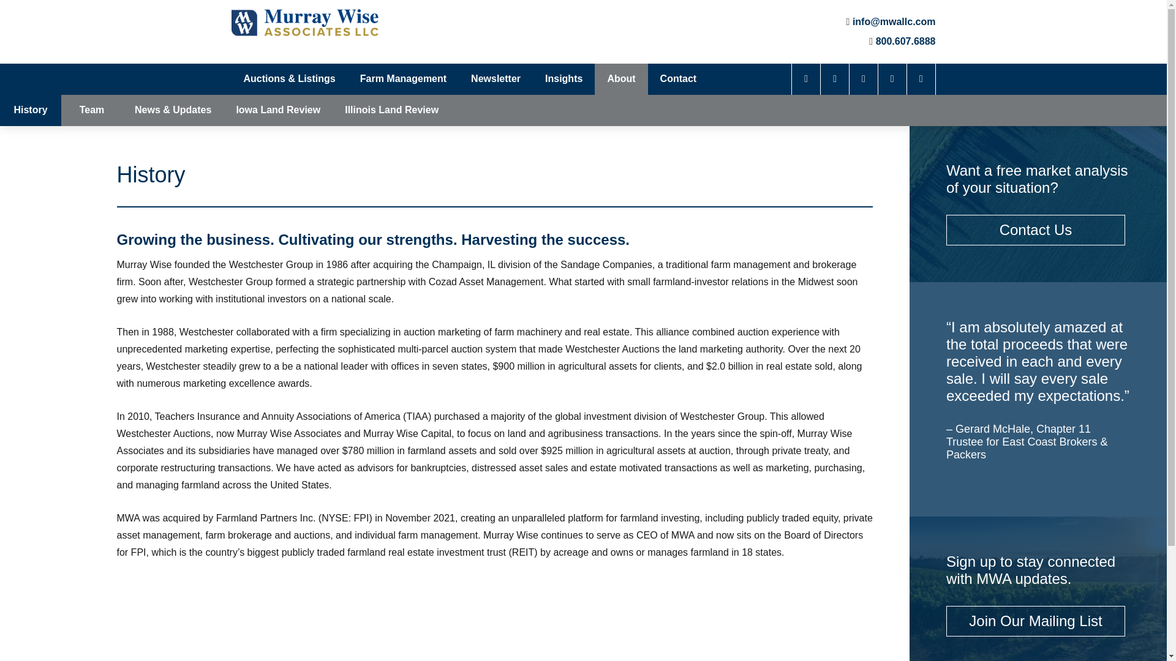 This screenshot has height=661, width=1176. What do you see at coordinates (1036, 229) in the screenshot?
I see `Contact Us` at bounding box center [1036, 229].